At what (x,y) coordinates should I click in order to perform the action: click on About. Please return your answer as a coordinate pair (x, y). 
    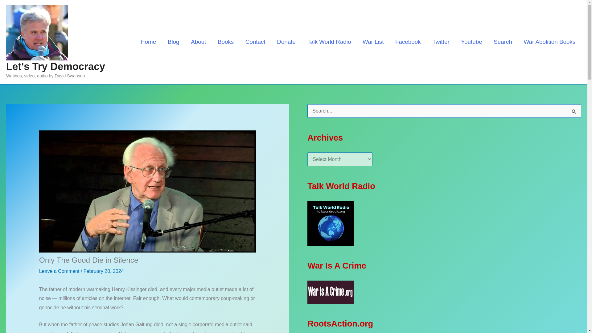
    Looking at the image, I should click on (198, 42).